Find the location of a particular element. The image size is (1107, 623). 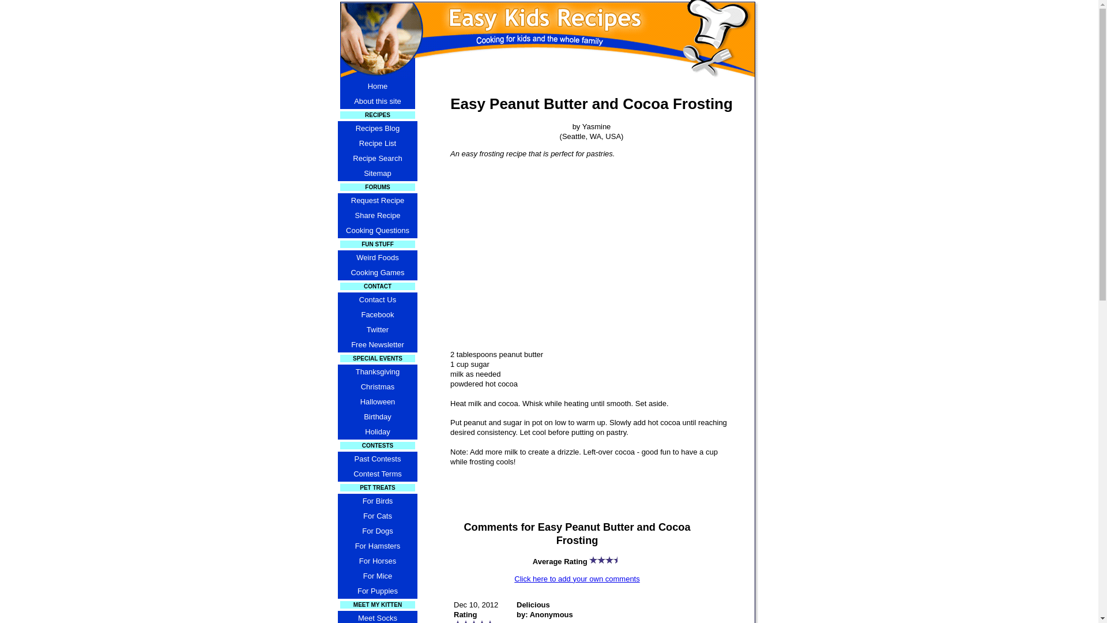

Free Newsletter is located at coordinates (377, 345).